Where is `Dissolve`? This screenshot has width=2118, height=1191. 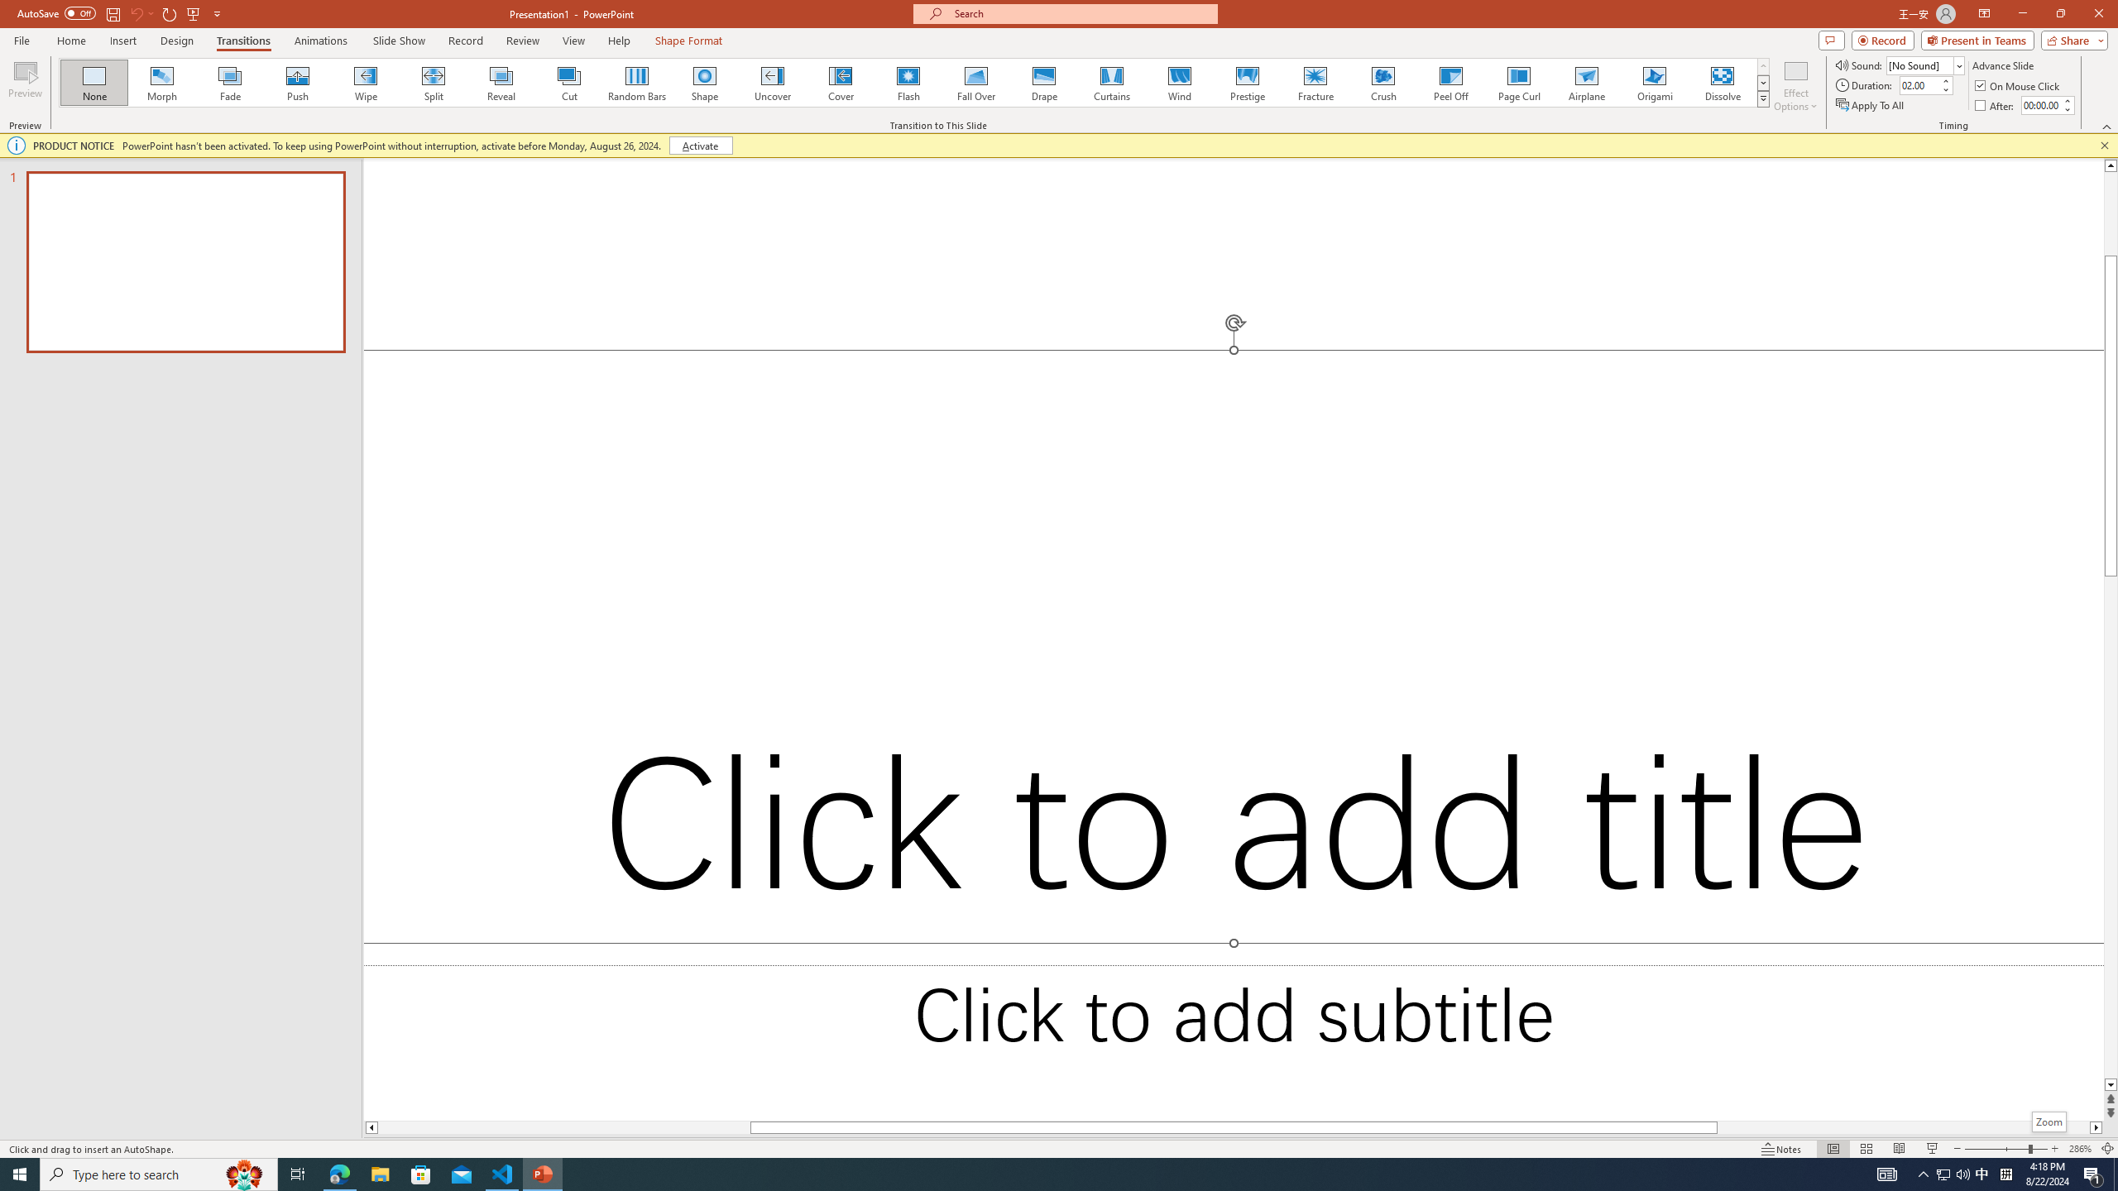
Dissolve is located at coordinates (1722, 83).